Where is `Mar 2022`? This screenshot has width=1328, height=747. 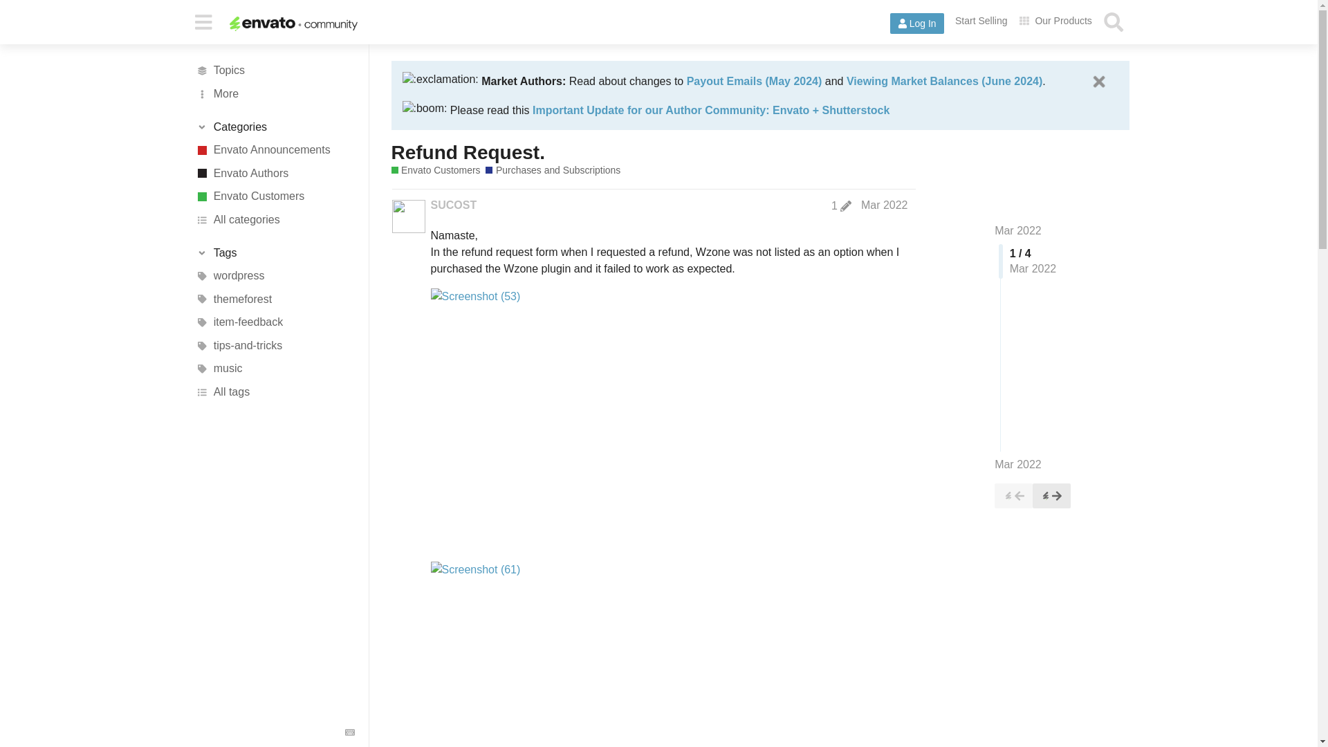 Mar 2022 is located at coordinates (1018, 231).